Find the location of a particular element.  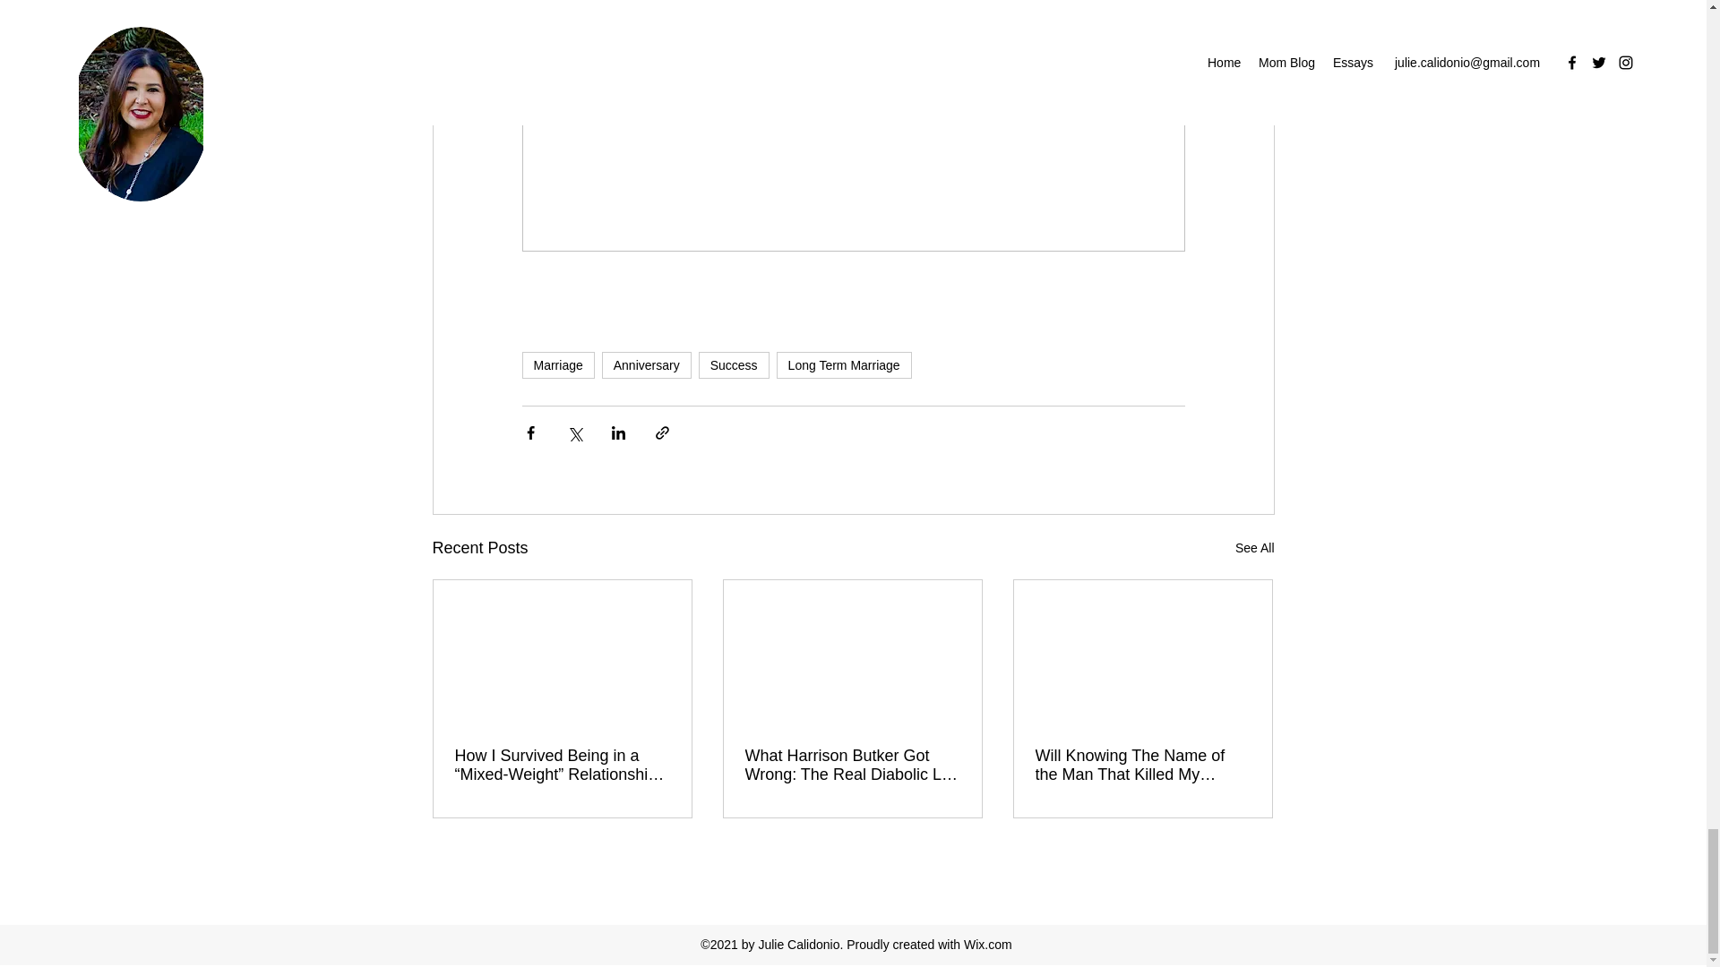

Long Term Marriage is located at coordinates (844, 365).